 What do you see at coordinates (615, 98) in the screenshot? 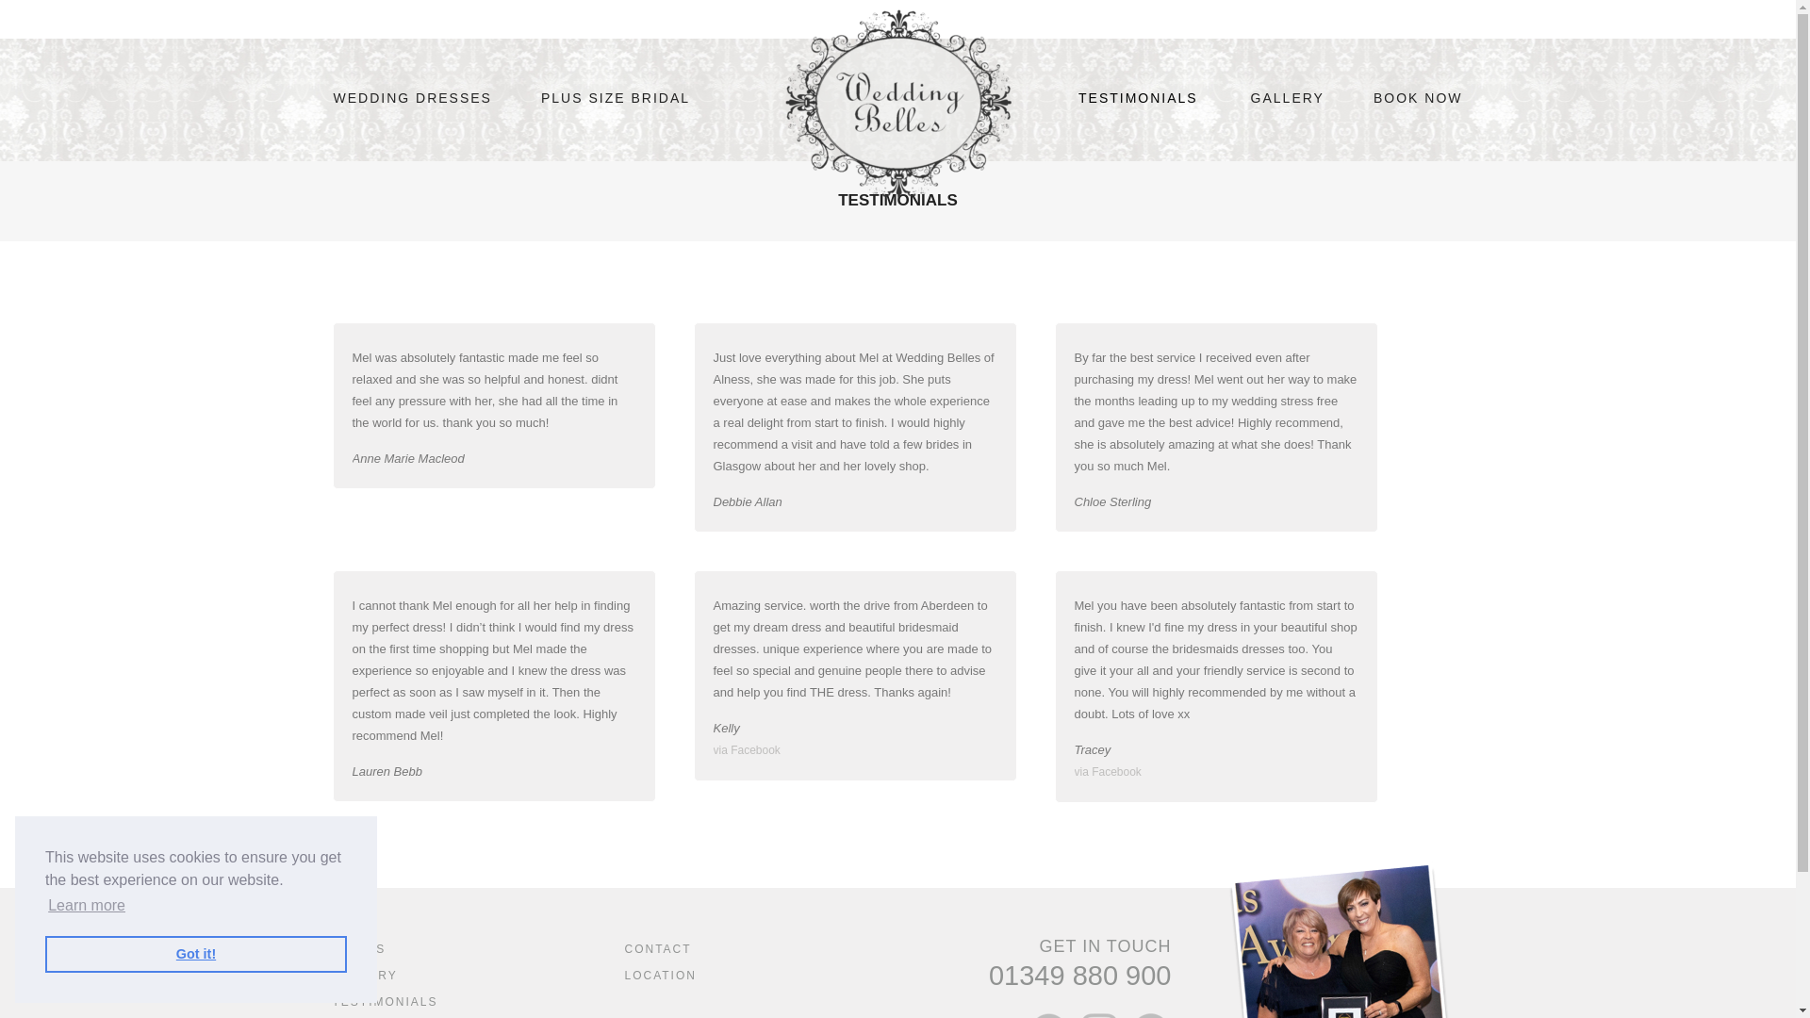
I see `PLUS SIZE BRIDAL` at bounding box center [615, 98].